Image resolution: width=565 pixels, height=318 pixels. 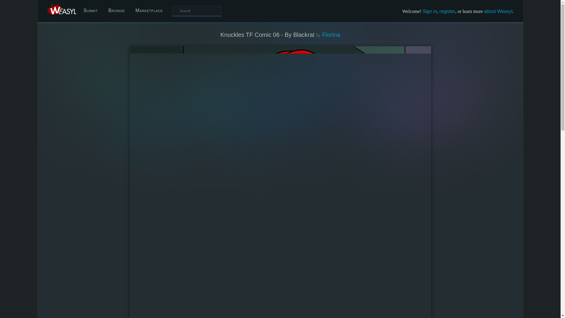 I want to click on Marketplace, so click(x=149, y=11).